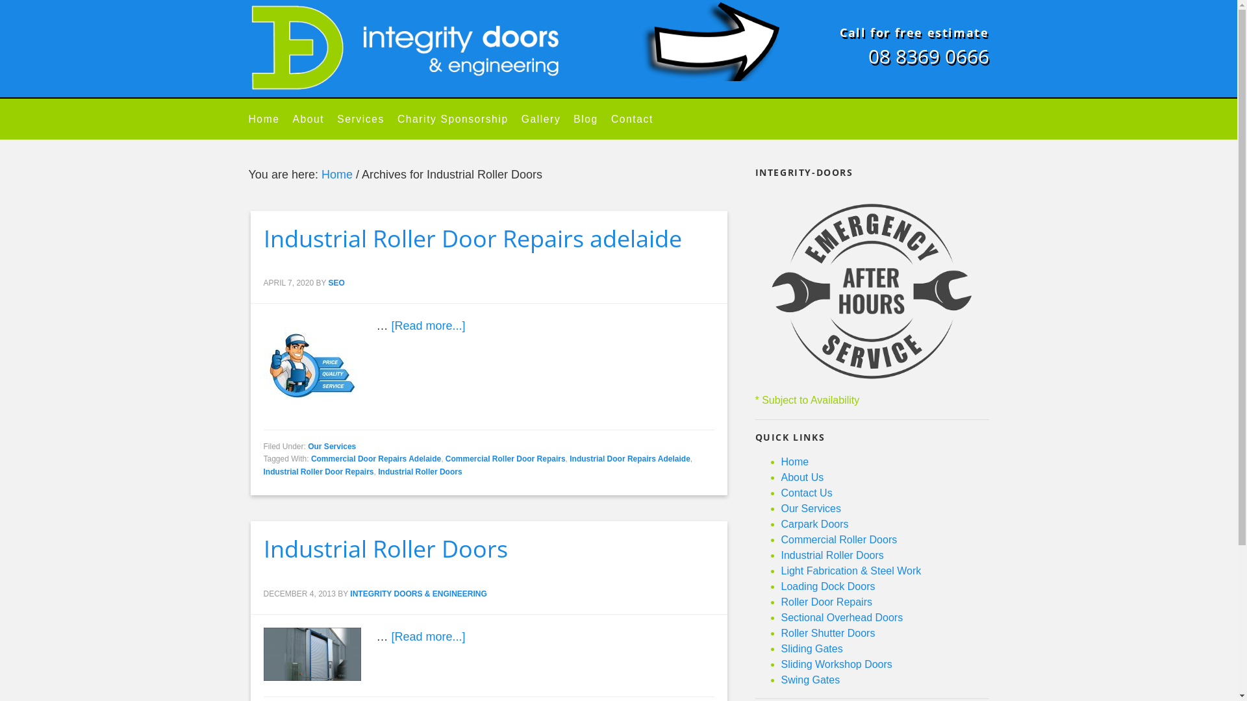 This screenshot has height=701, width=1247. I want to click on Our Services, so click(332, 447).